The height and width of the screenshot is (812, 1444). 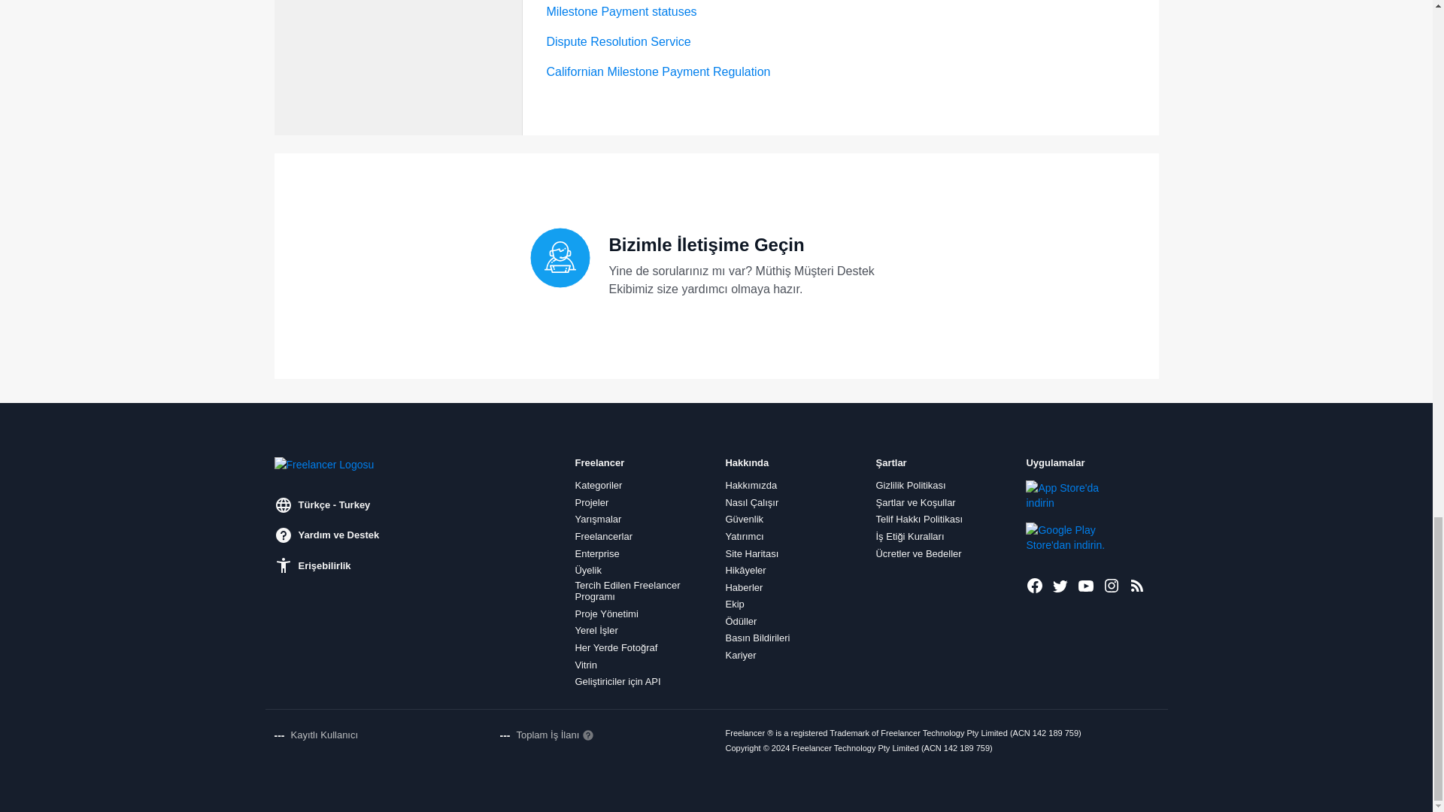 I want to click on Milestone Payment statuses, so click(x=620, y=11).